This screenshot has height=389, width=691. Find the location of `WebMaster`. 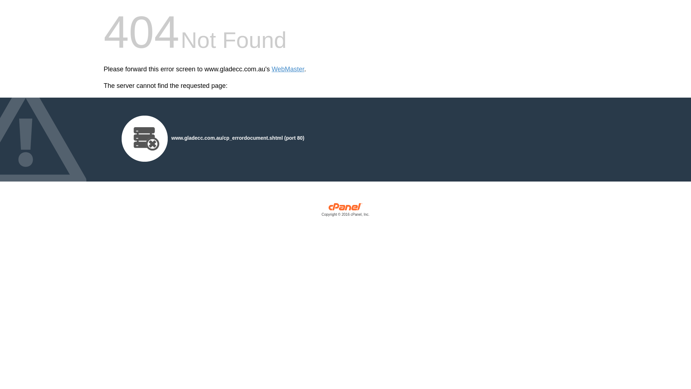

WebMaster is located at coordinates (288, 69).